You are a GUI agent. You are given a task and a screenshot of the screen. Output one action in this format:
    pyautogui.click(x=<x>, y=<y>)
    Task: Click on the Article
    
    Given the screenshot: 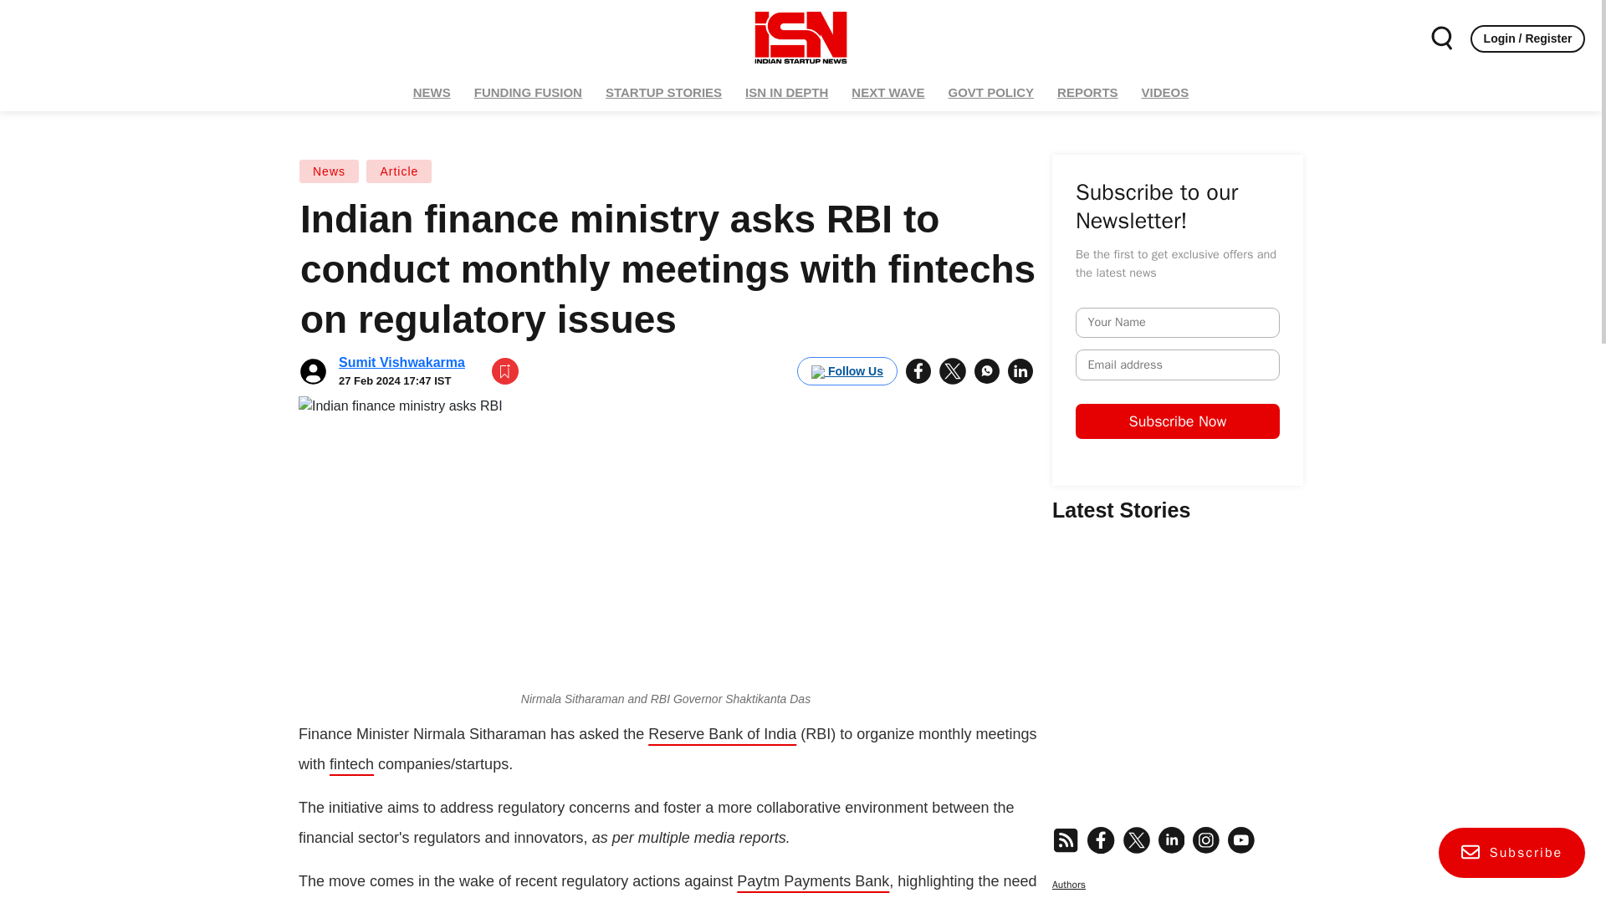 What is the action you would take?
    pyautogui.click(x=398, y=171)
    